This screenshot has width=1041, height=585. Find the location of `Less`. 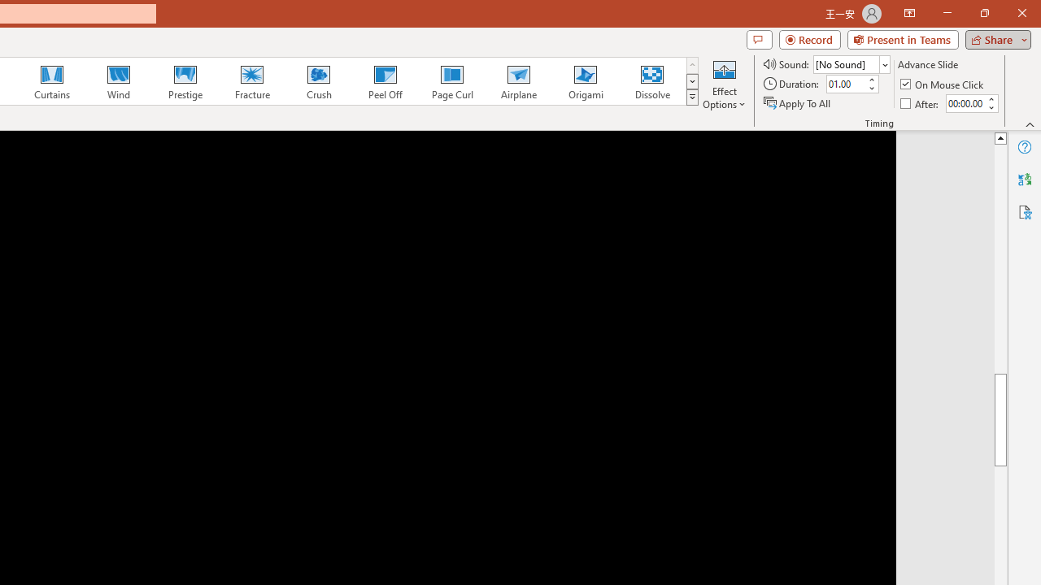

Less is located at coordinates (991, 107).